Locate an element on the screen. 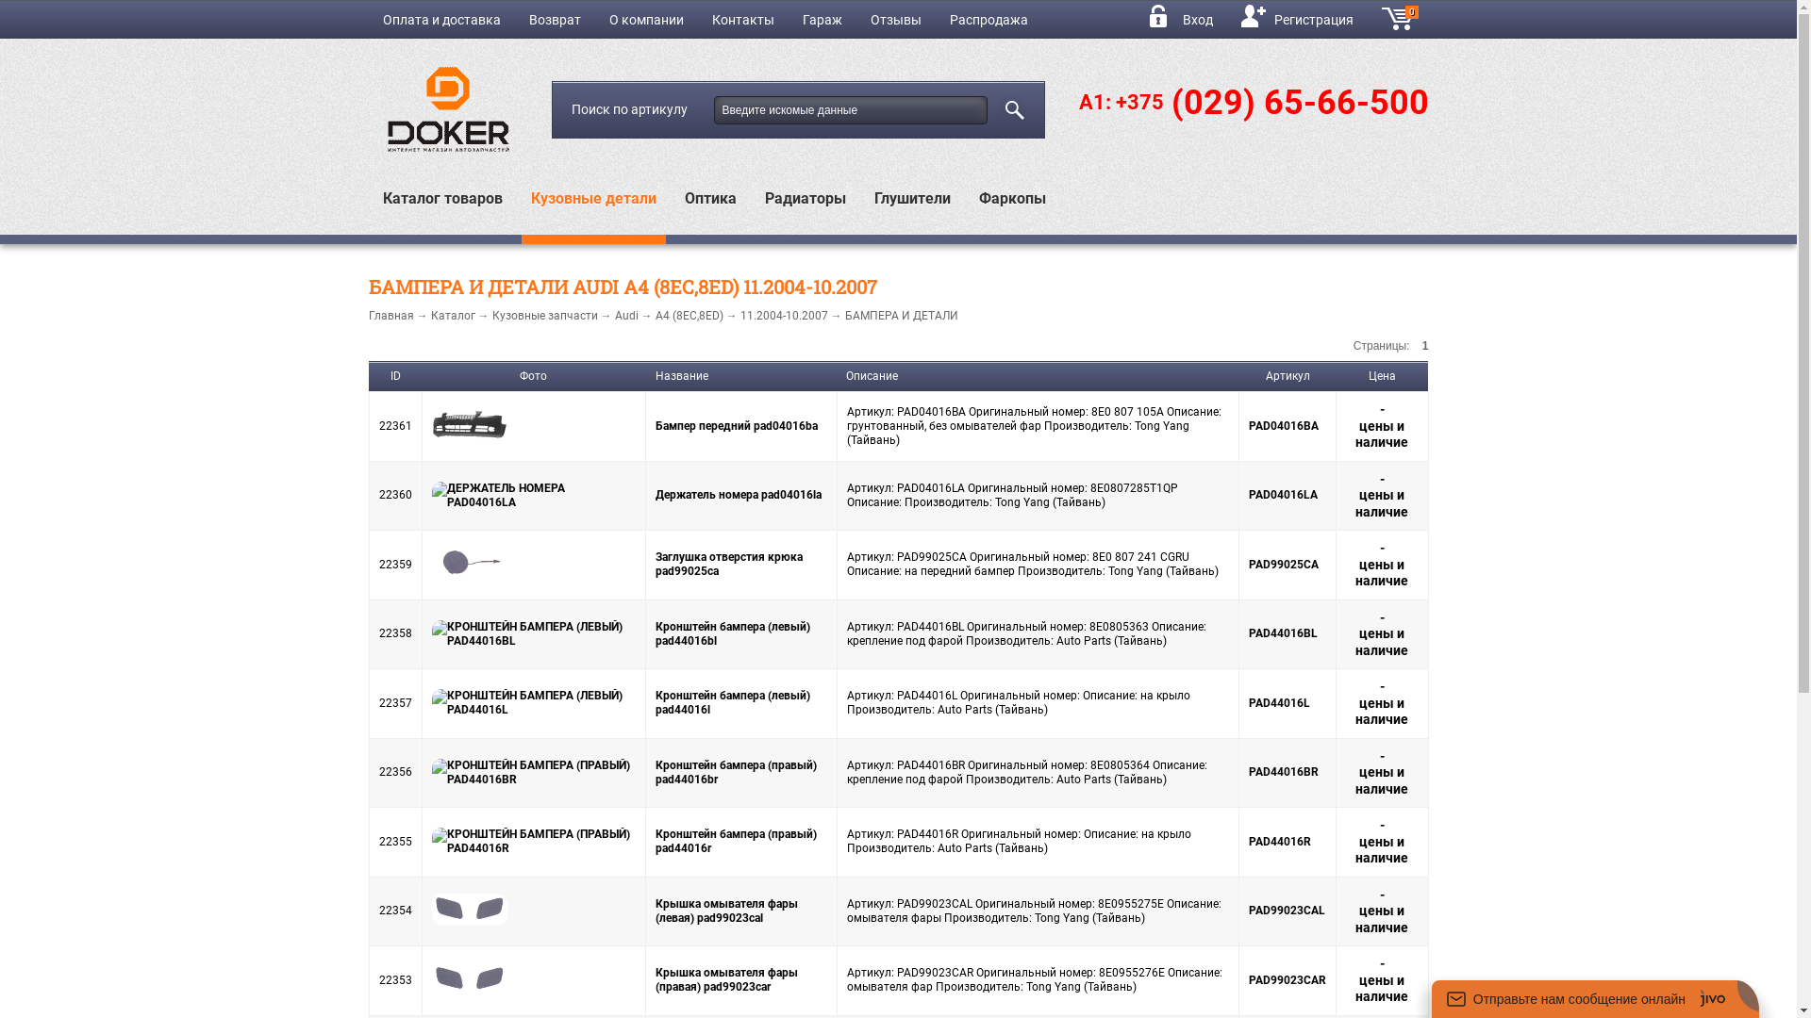  Audi is located at coordinates (626, 316).